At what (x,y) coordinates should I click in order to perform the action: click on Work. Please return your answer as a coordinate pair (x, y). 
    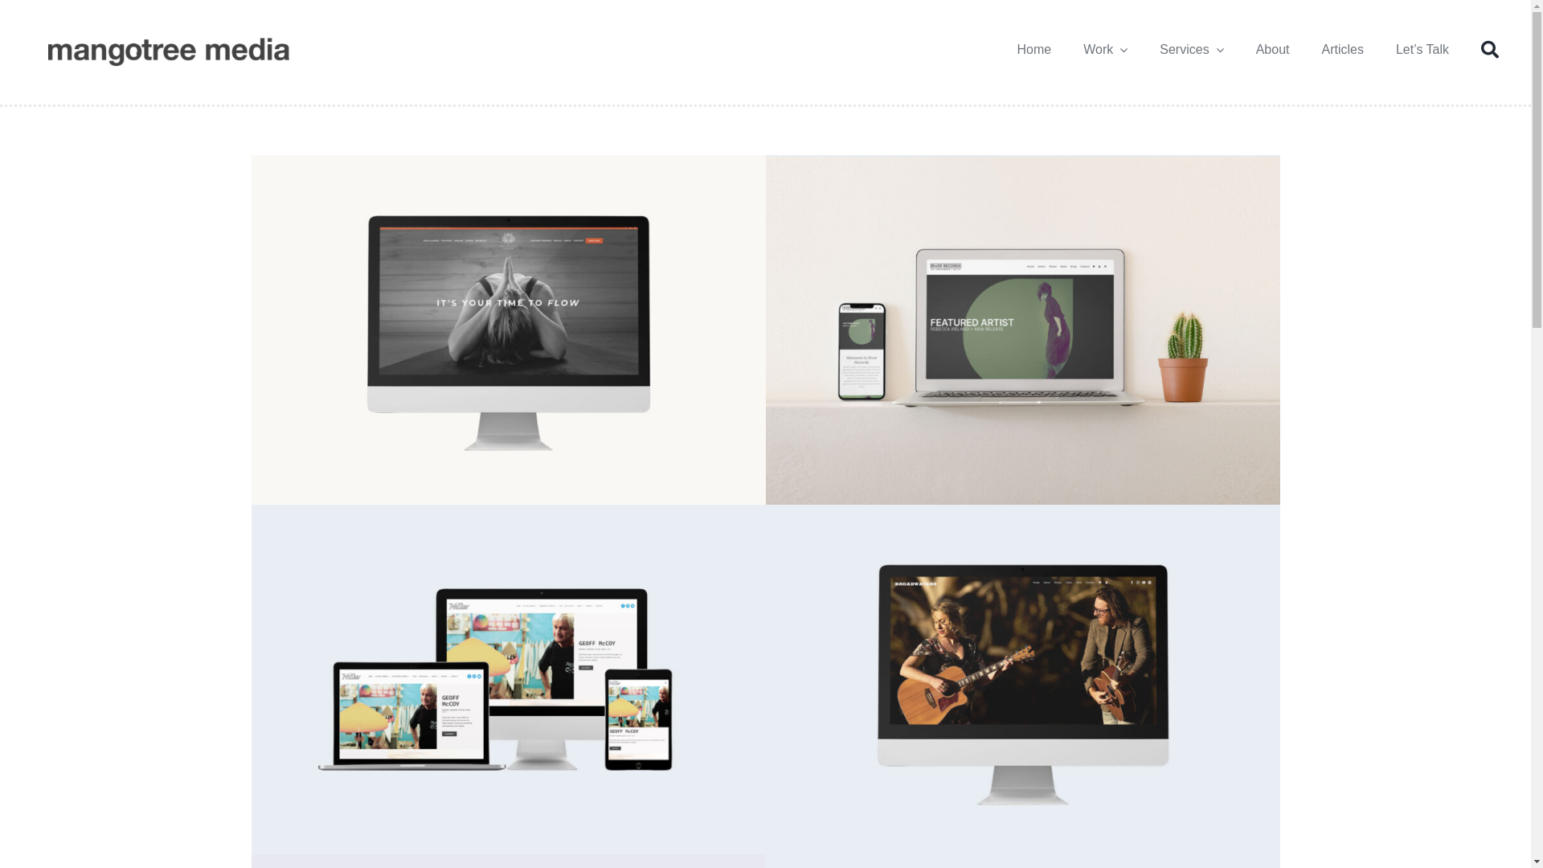
    Looking at the image, I should click on (1106, 50).